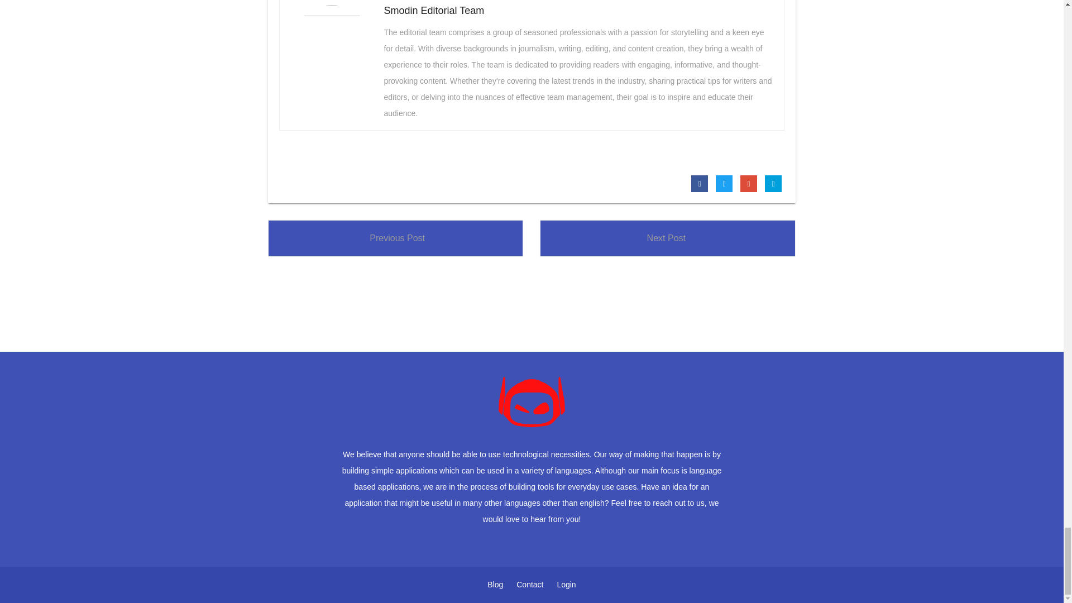 The width and height of the screenshot is (1072, 603). What do you see at coordinates (724, 184) in the screenshot?
I see `Share on Twitter!` at bounding box center [724, 184].